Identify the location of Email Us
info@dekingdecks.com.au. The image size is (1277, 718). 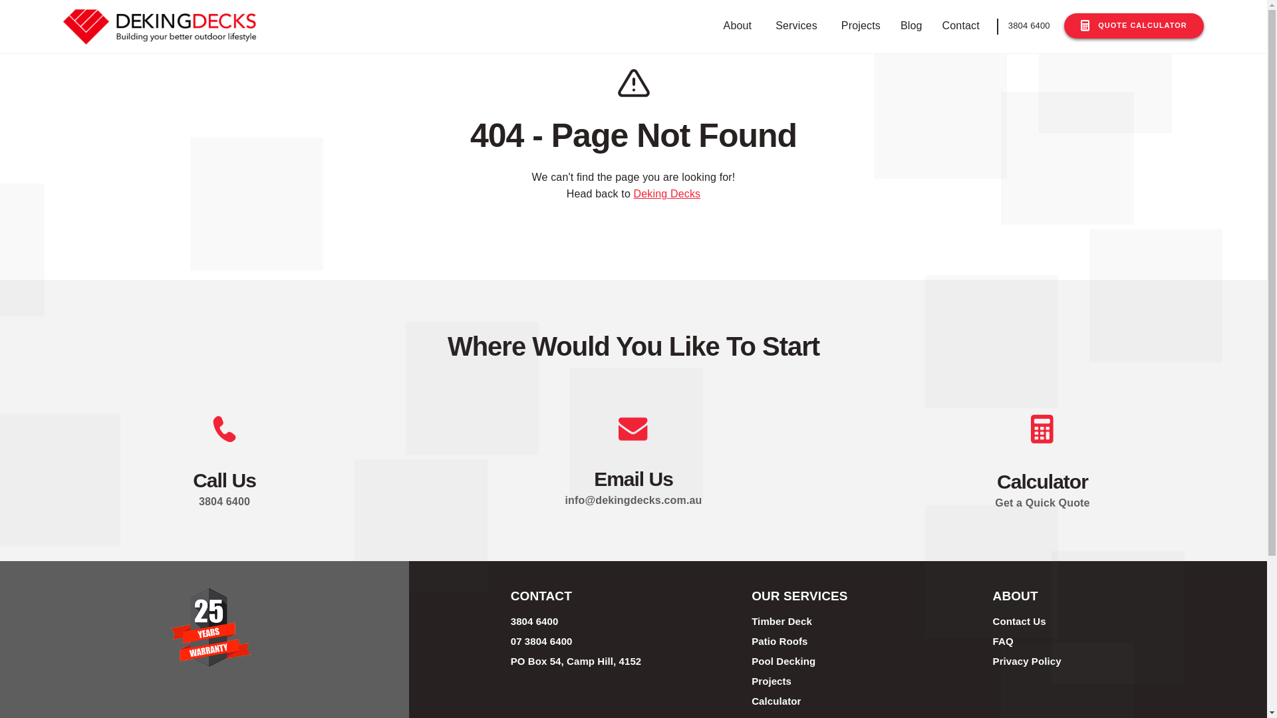
(633, 444).